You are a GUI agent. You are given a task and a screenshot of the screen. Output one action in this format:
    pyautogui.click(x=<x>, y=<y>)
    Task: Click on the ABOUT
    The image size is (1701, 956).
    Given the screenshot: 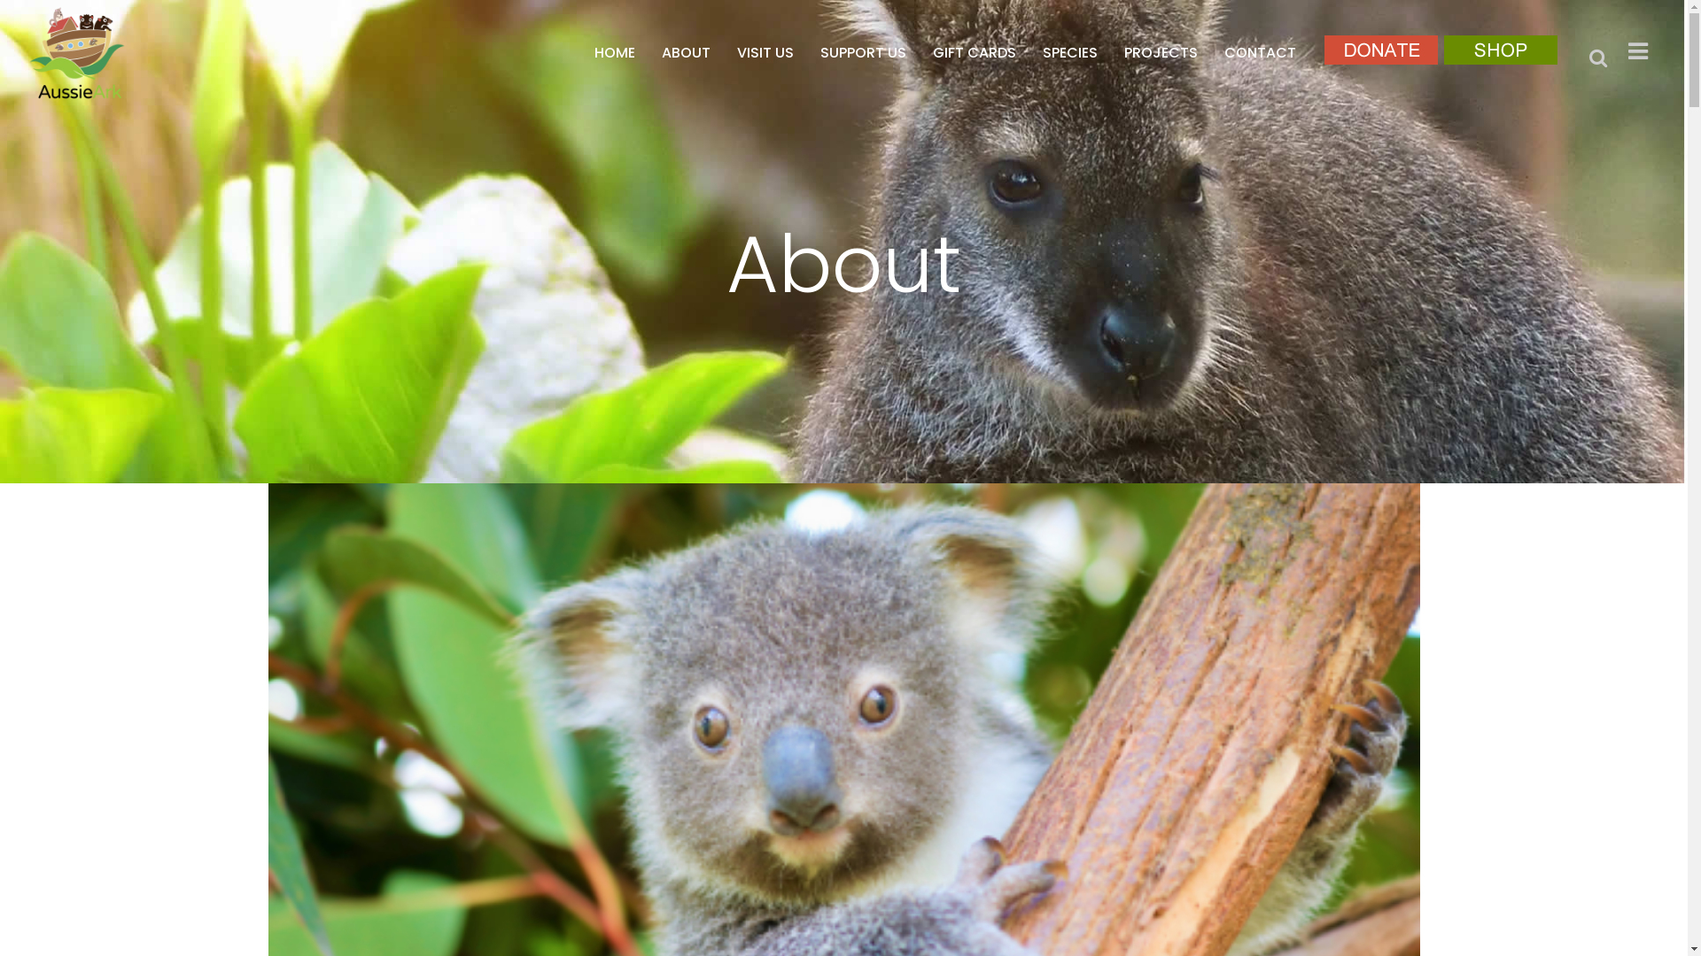 What is the action you would take?
    pyautogui.click(x=686, y=53)
    